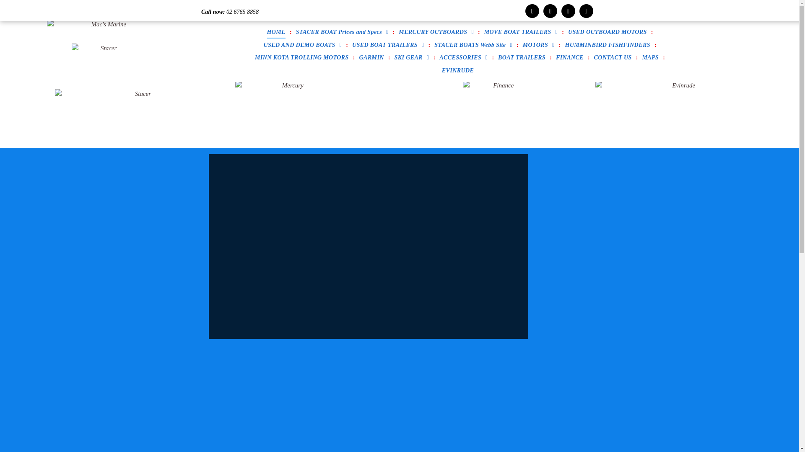  Describe the element at coordinates (613, 58) in the screenshot. I see `CONTACT US` at that location.